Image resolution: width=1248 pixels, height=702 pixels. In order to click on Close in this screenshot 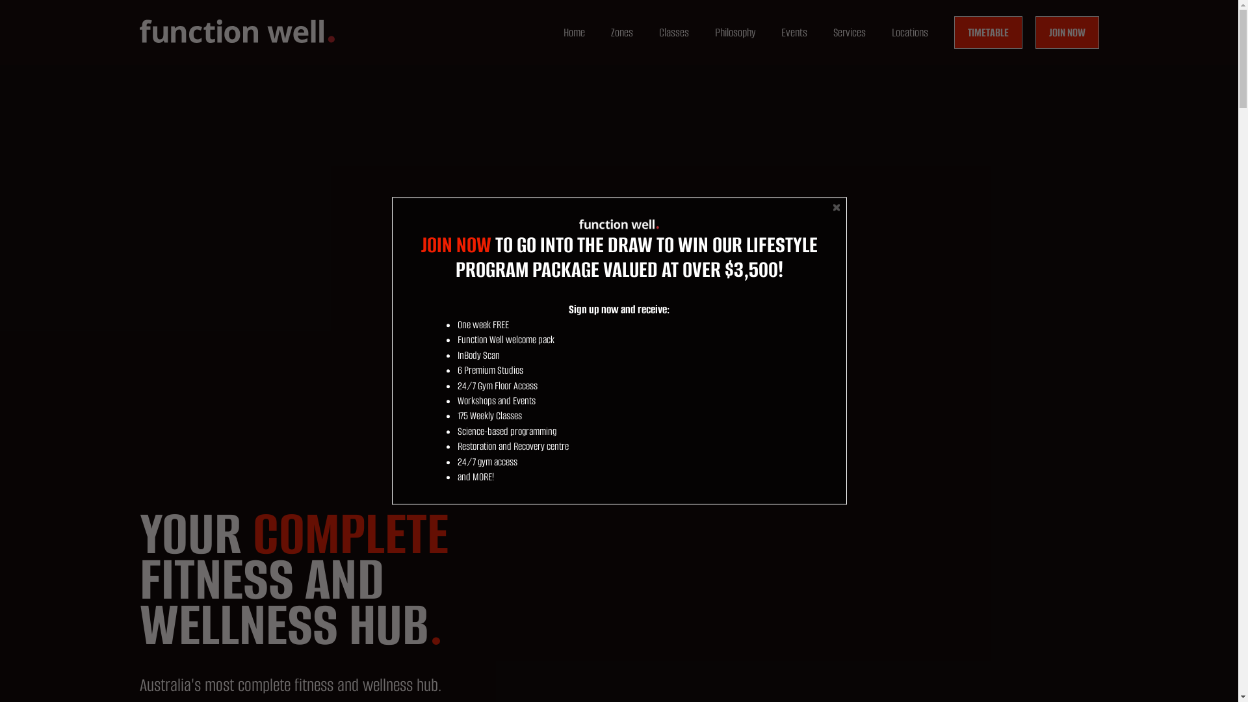, I will do `click(837, 207)`.